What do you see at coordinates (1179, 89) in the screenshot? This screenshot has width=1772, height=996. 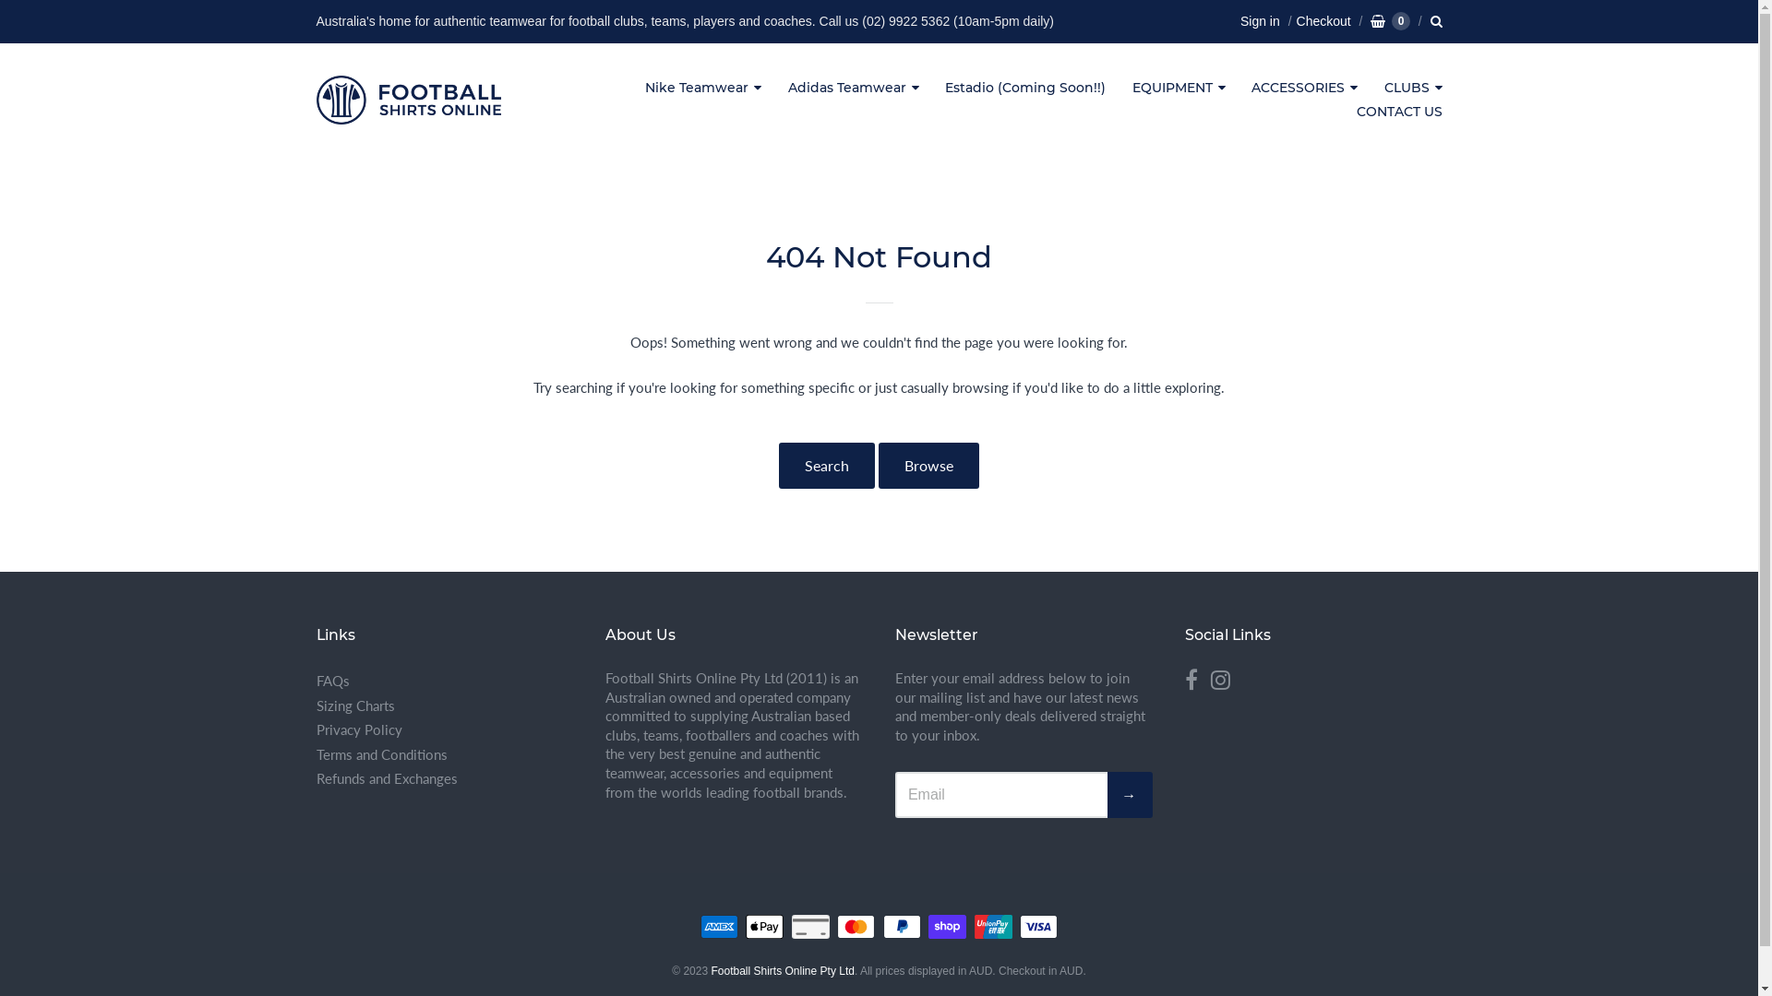 I see `EQUIPMENT` at bounding box center [1179, 89].